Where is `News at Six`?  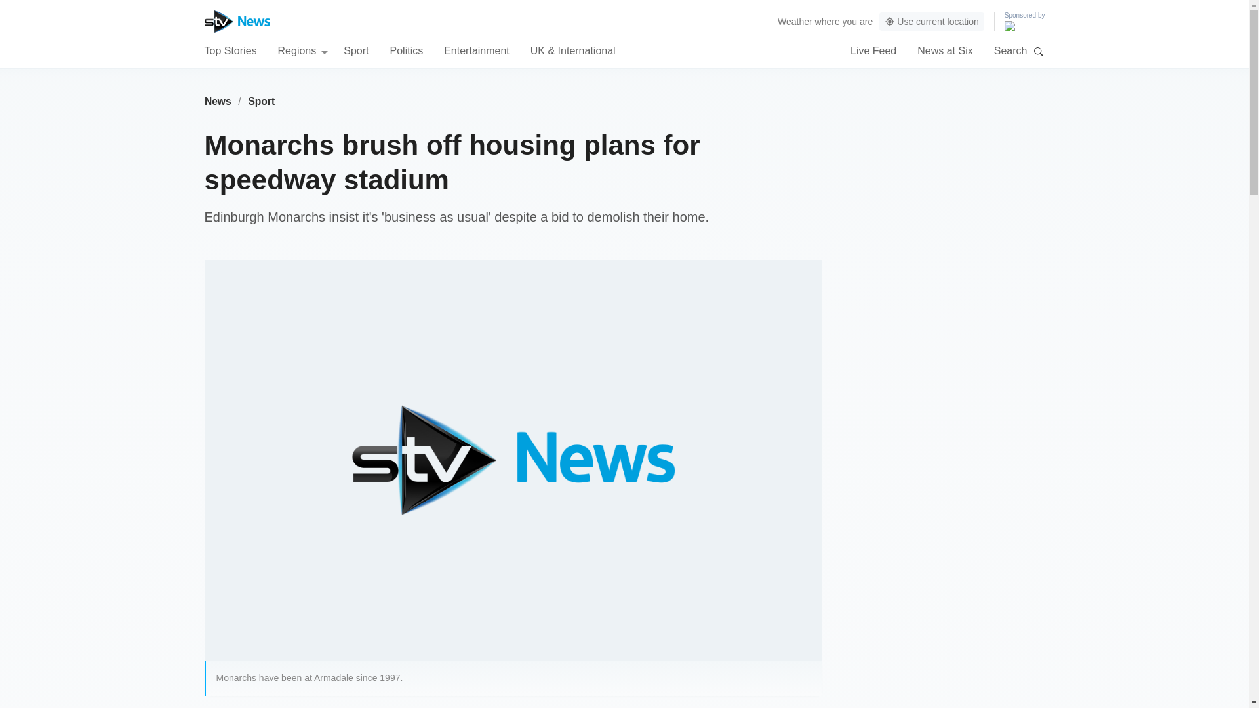 News at Six is located at coordinates (944, 50).